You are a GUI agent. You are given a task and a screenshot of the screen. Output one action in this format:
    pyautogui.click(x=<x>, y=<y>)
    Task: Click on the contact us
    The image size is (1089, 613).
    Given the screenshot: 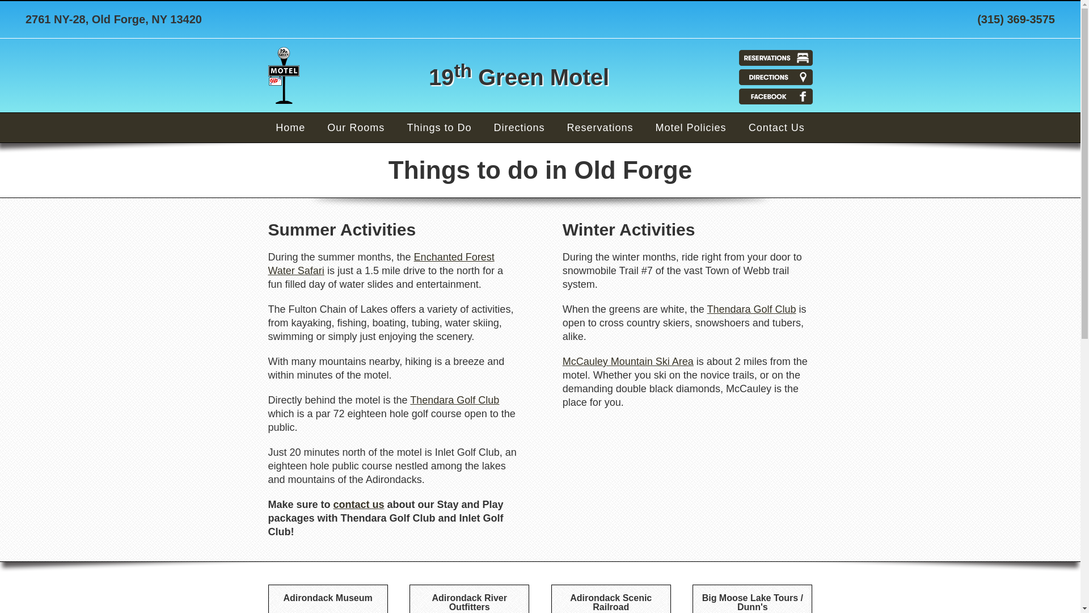 What is the action you would take?
    pyautogui.click(x=359, y=505)
    